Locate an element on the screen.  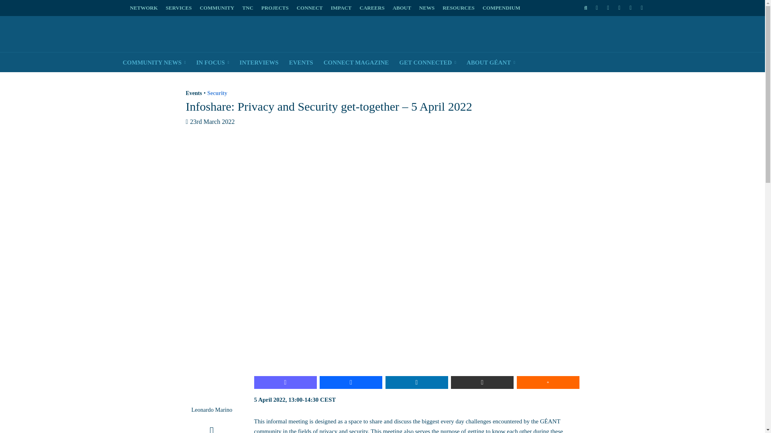
IN FOCUS is located at coordinates (213, 63).